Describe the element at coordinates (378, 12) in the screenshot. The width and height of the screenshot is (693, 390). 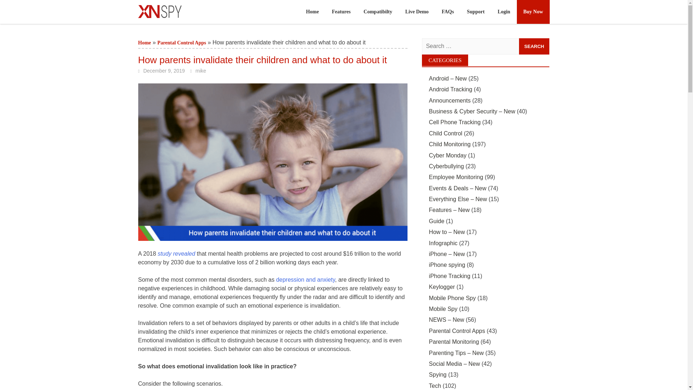
I see `Compatibilty` at that location.